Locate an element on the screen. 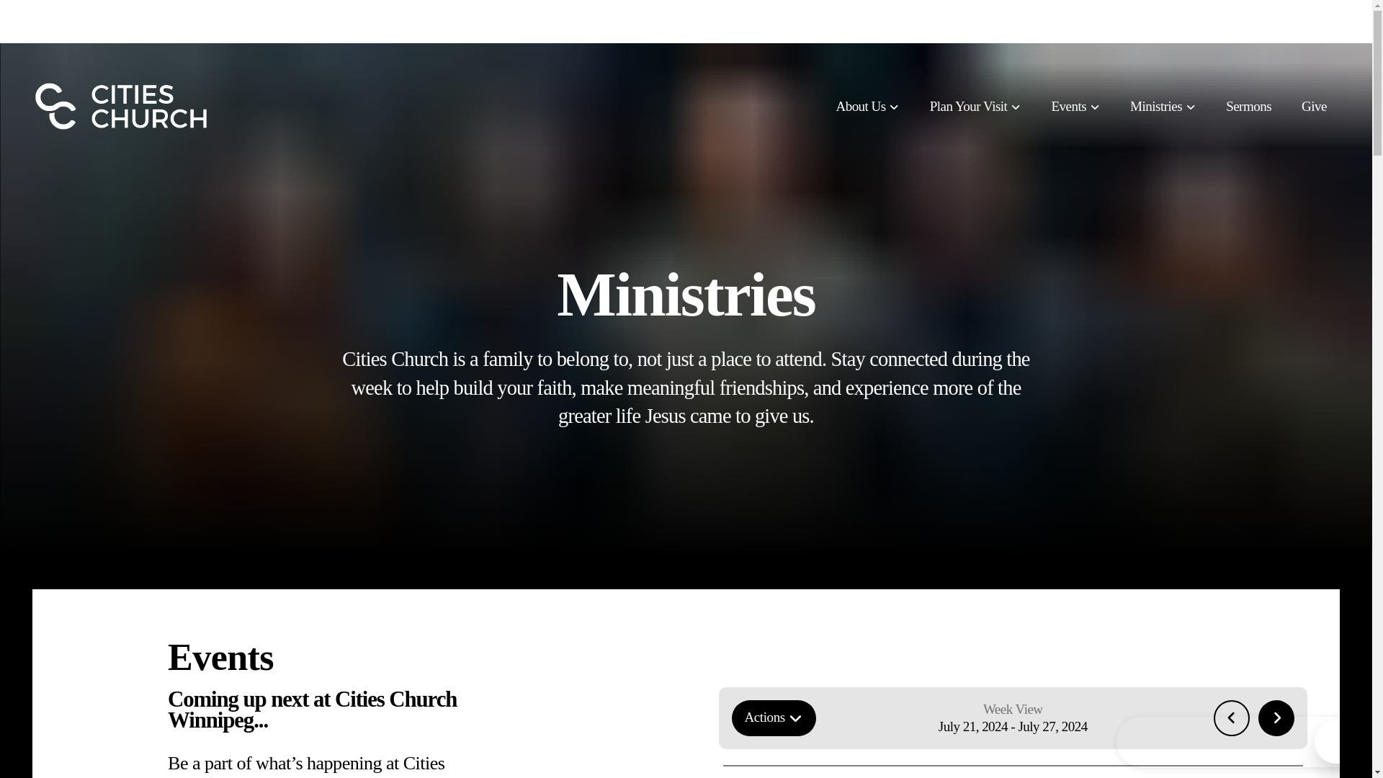 The width and height of the screenshot is (1383, 778). Events is located at coordinates (1075, 106).